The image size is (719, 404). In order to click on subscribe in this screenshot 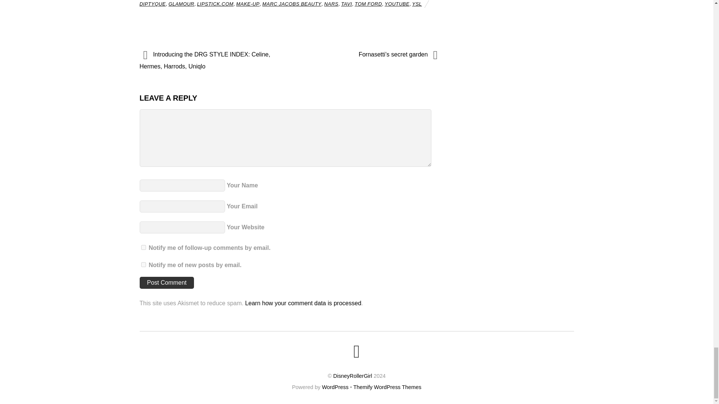, I will do `click(143, 264)`.